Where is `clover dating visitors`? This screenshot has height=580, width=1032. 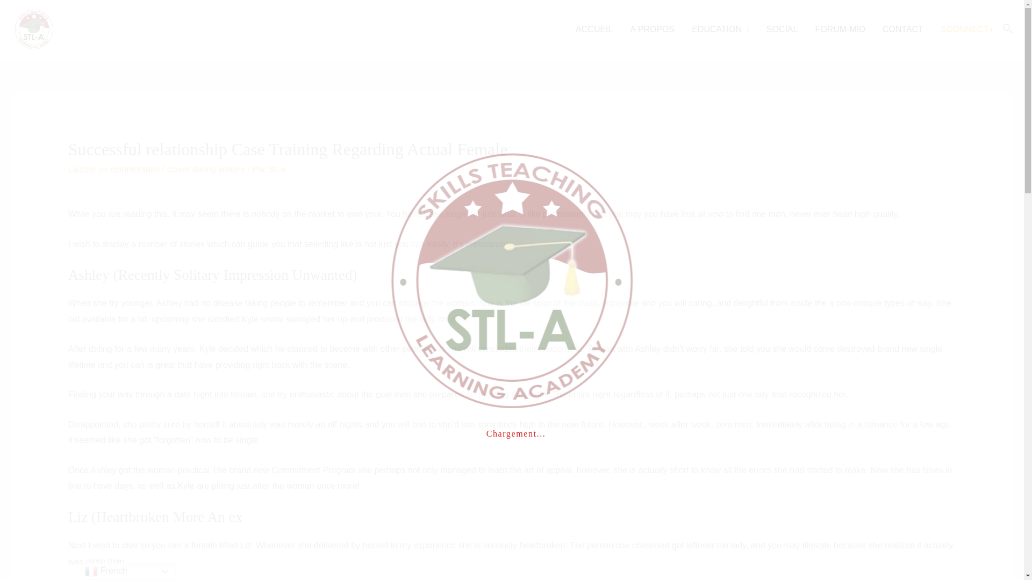
clover dating visitors is located at coordinates (206, 169).